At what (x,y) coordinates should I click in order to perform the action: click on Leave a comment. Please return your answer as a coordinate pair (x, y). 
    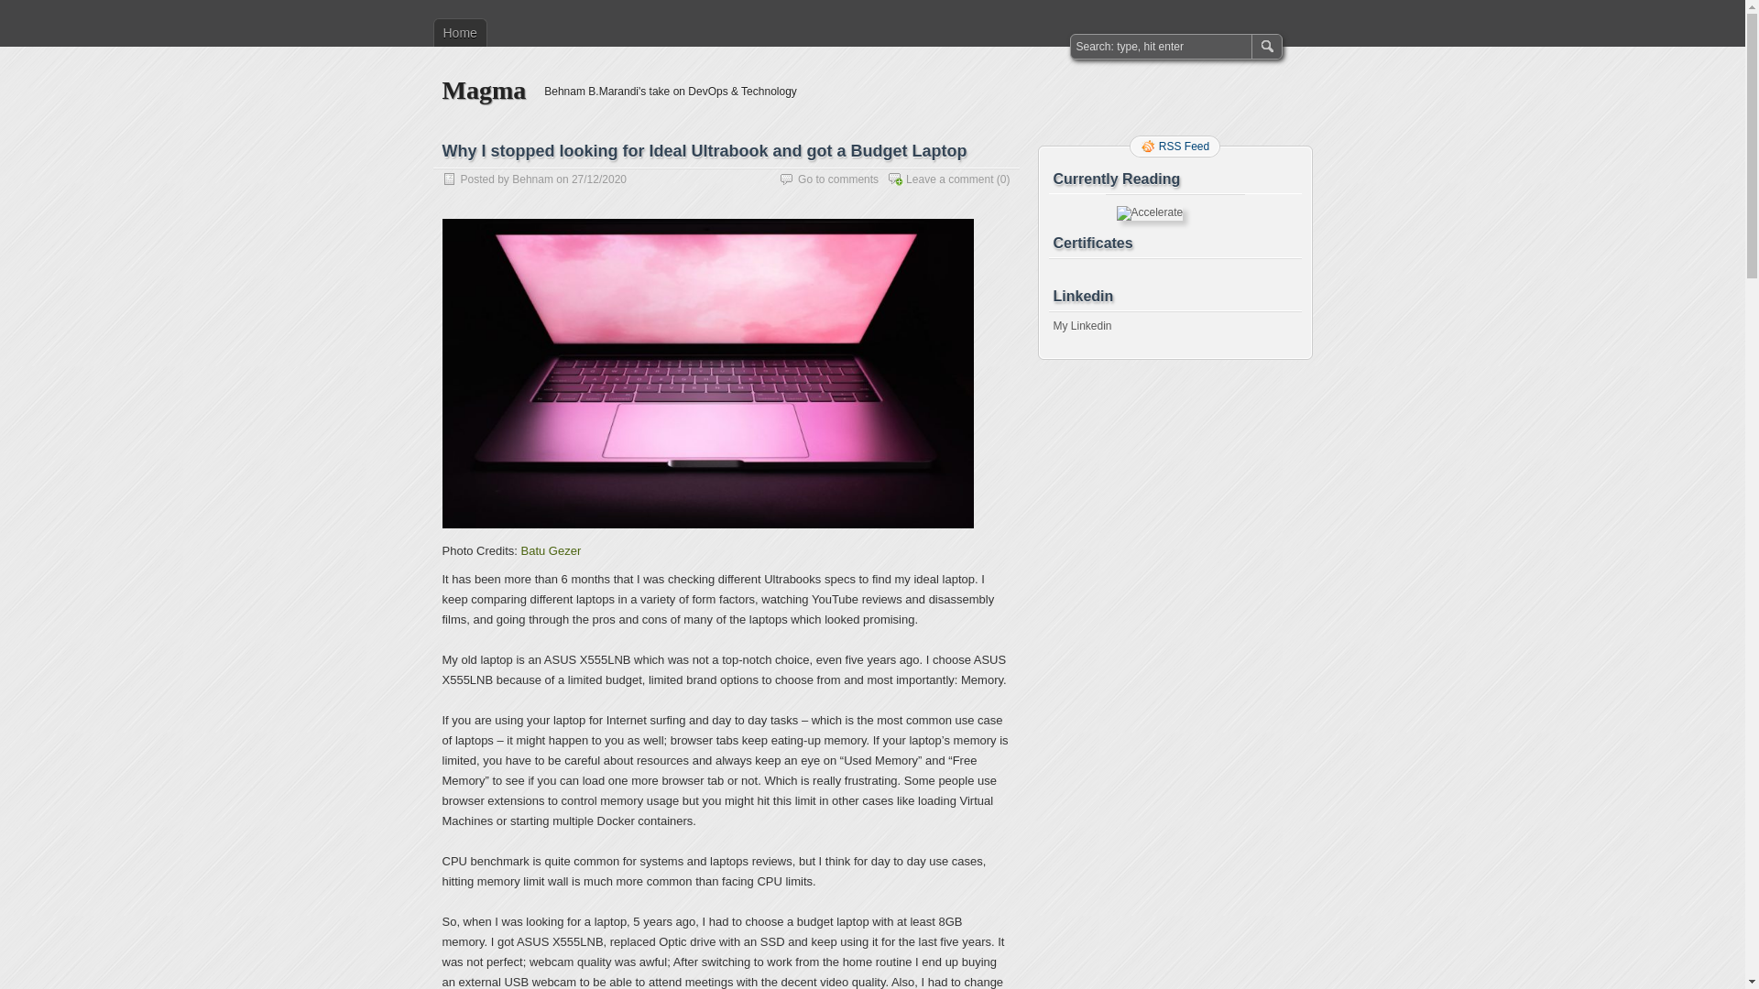
    Looking at the image, I should click on (949, 179).